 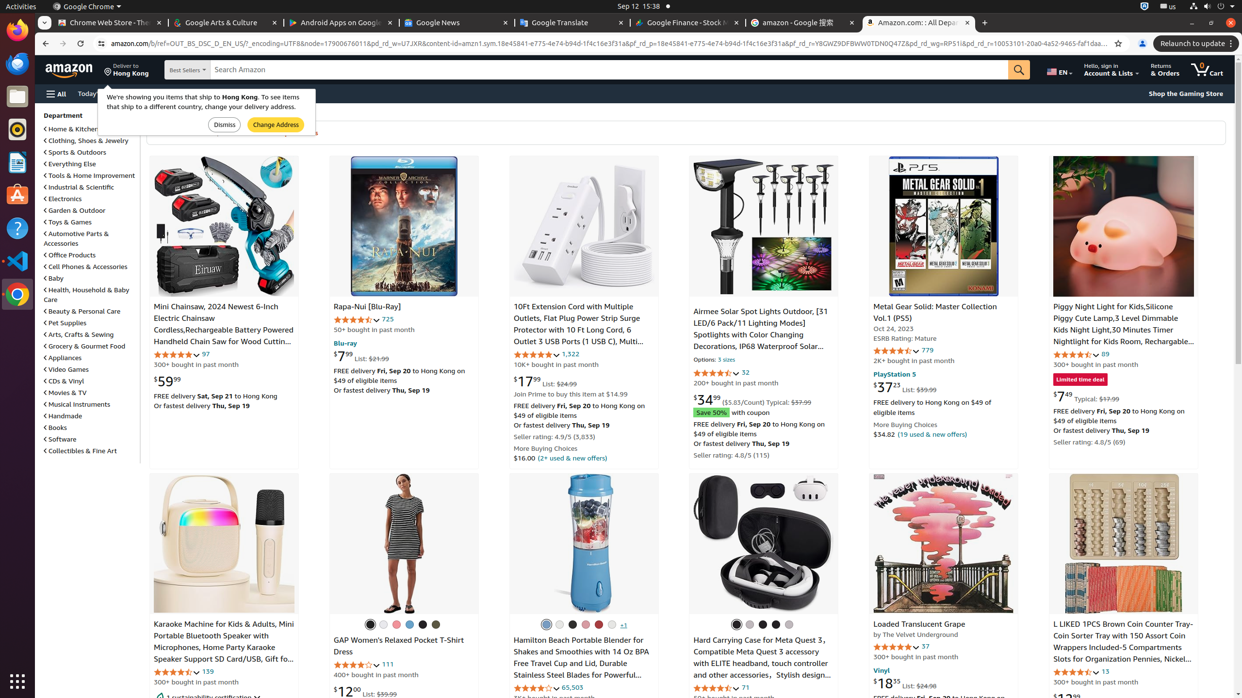 What do you see at coordinates (1112, 70) in the screenshot?
I see `Hello, sign in Account & Lists` at bounding box center [1112, 70].